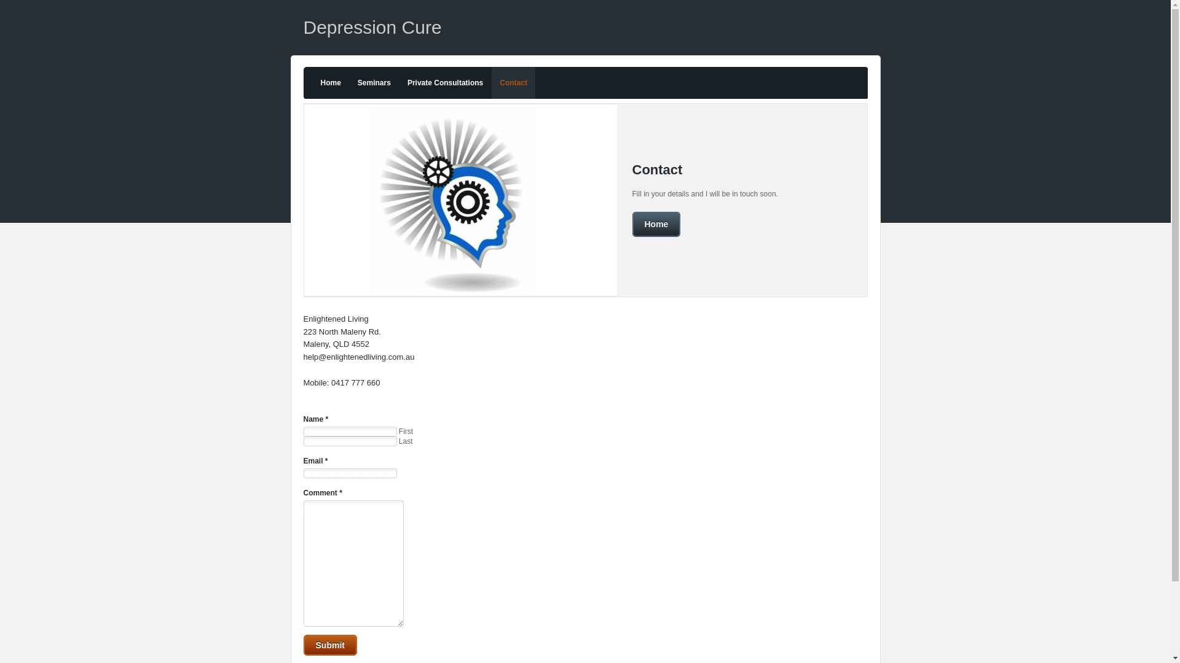 This screenshot has height=663, width=1180. What do you see at coordinates (374, 83) in the screenshot?
I see `Seminars` at bounding box center [374, 83].